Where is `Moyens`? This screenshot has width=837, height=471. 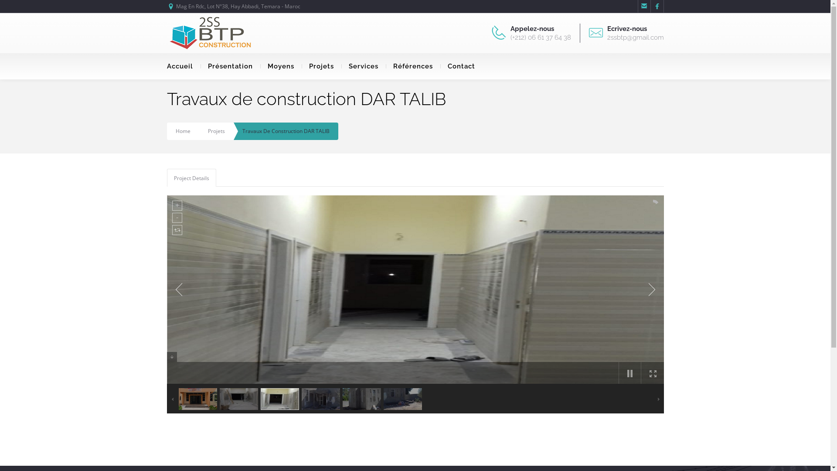 Moyens is located at coordinates (281, 66).